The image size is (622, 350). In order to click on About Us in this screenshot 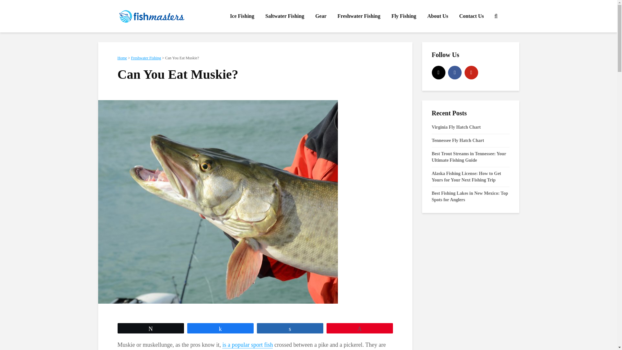, I will do `click(437, 16)`.